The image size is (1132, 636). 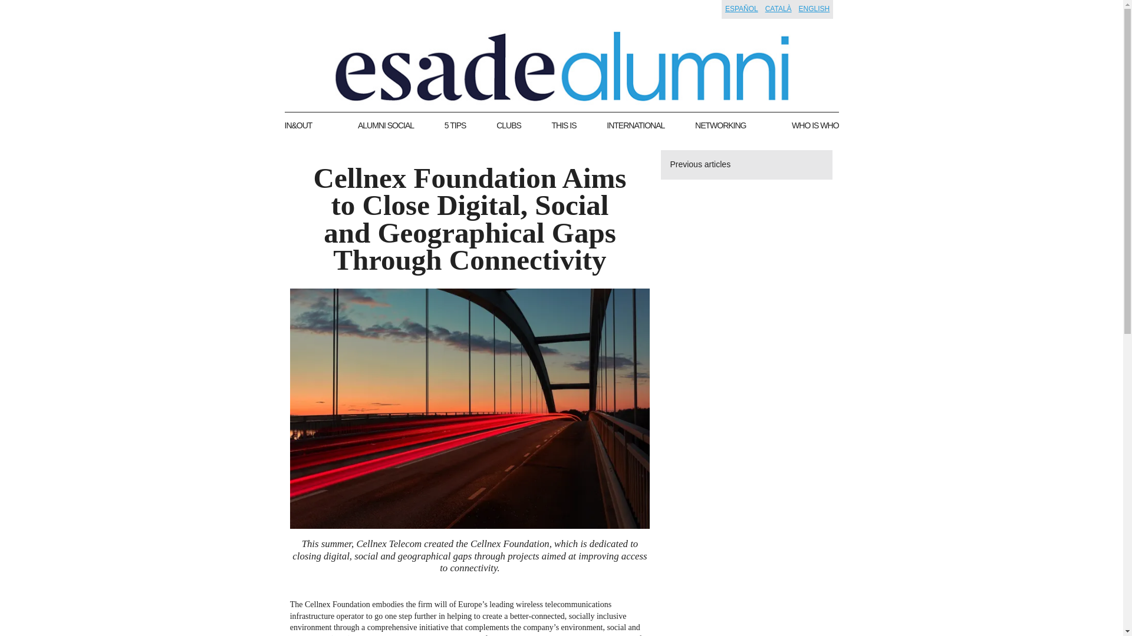 I want to click on INTERNATIONAL, so click(x=636, y=125).